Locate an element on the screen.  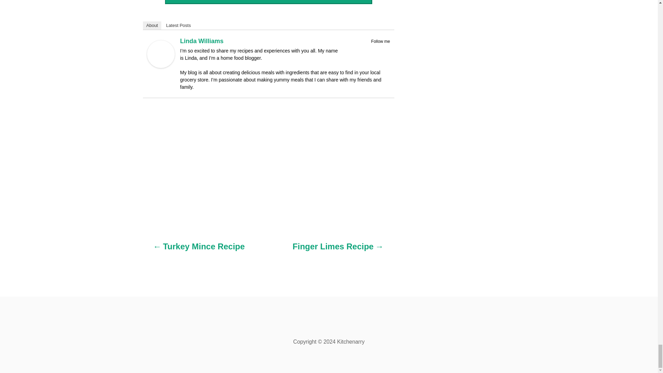
Facebook is located at coordinates (367, 49).